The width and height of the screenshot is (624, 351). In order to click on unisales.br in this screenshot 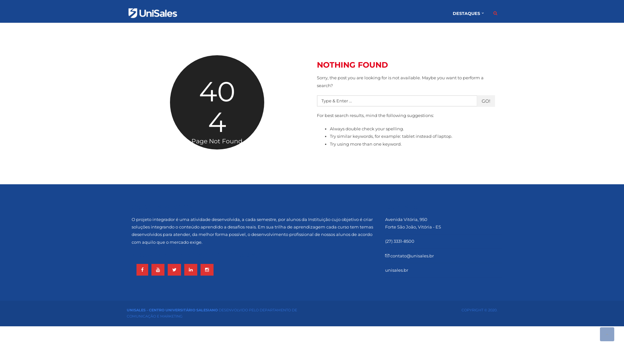, I will do `click(396, 270)`.